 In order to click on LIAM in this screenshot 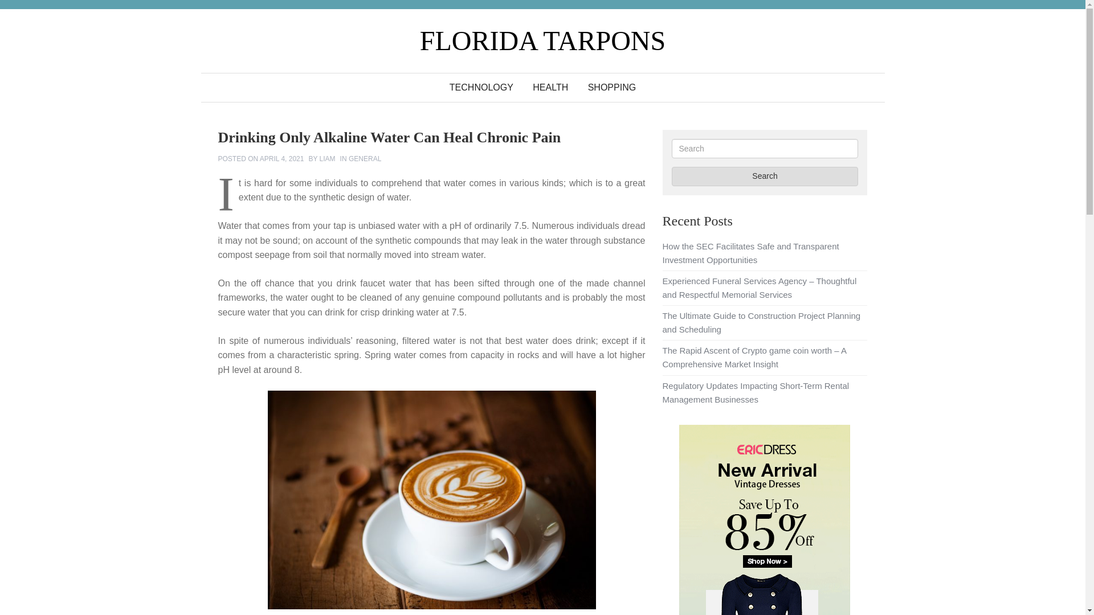, I will do `click(327, 159)`.